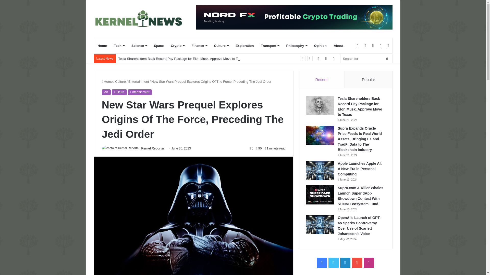 This screenshot has height=275, width=490. I want to click on Kernel Reporter, so click(153, 148).